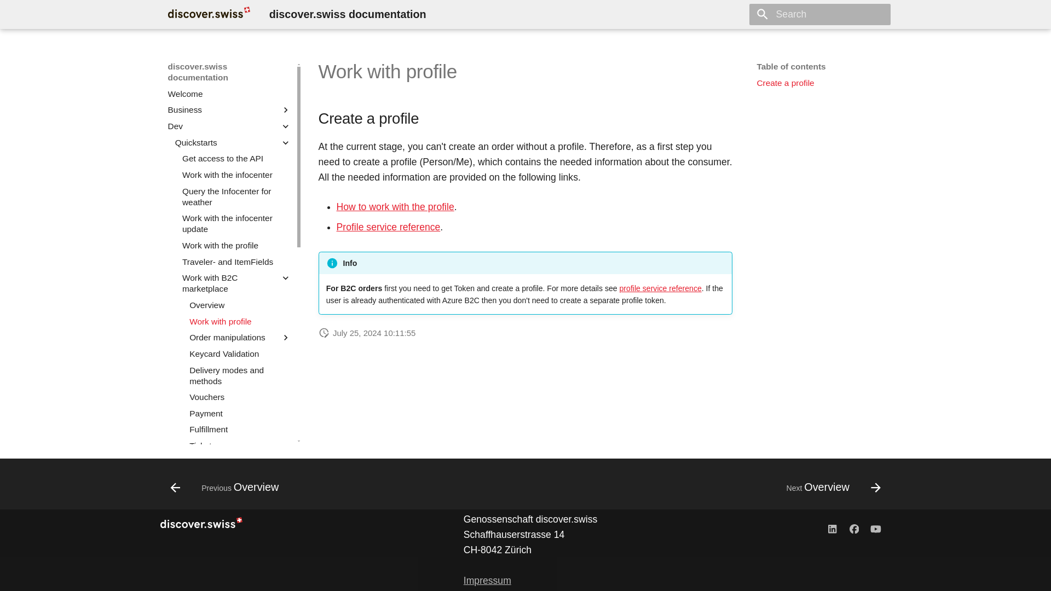 This screenshot has height=591, width=1051. What do you see at coordinates (236, 245) in the screenshot?
I see `Work with the infocenter` at bounding box center [236, 245].